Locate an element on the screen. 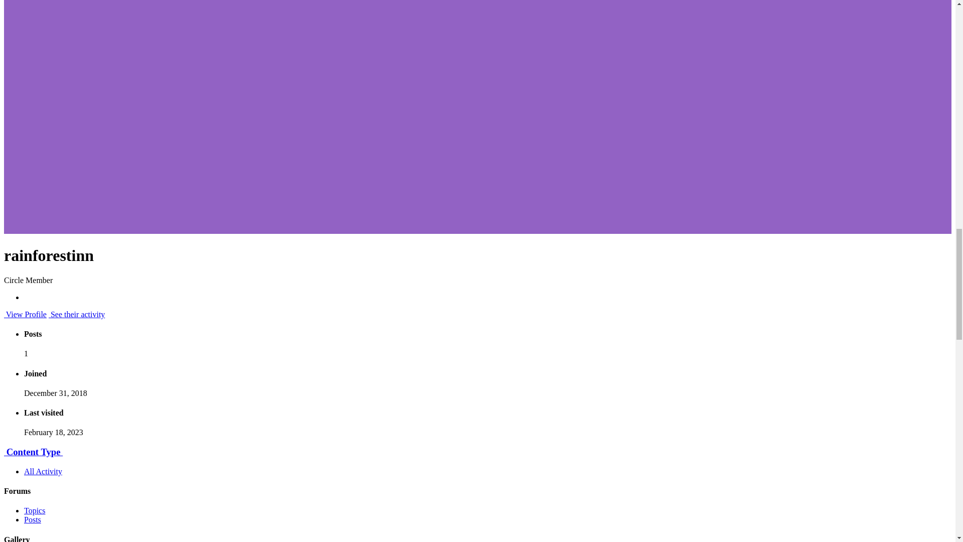 This screenshot has width=963, height=542.  View Profile is located at coordinates (25, 314).